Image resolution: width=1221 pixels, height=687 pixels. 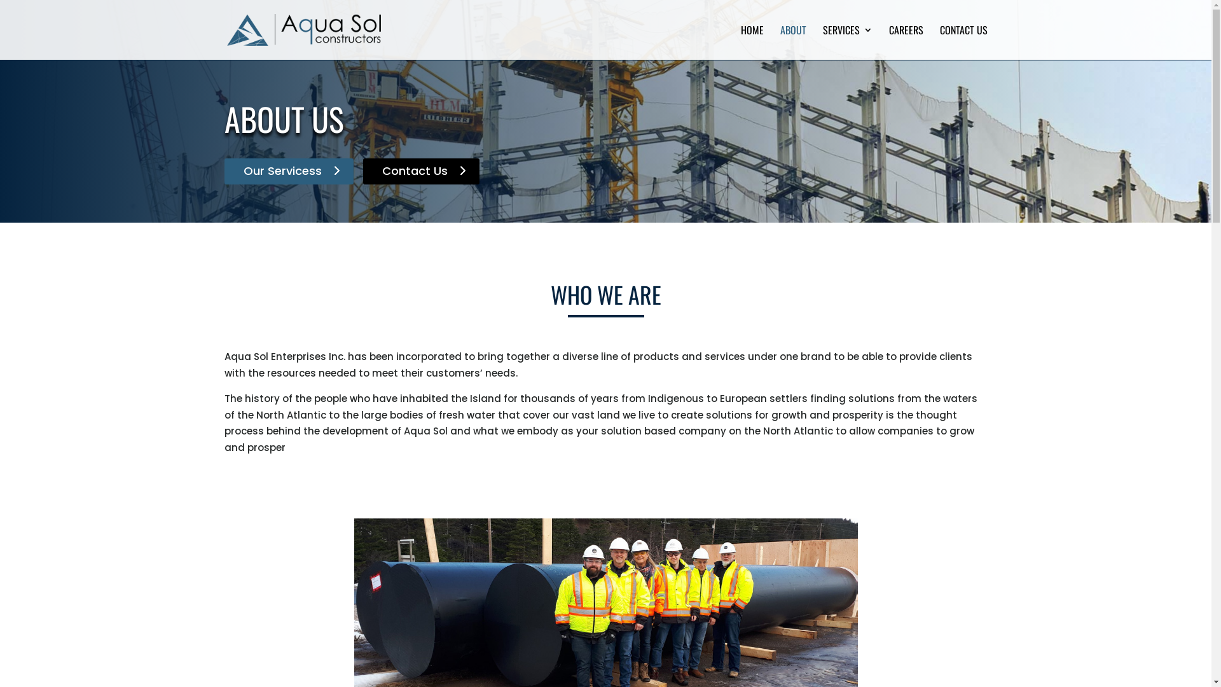 What do you see at coordinates (752, 43) in the screenshot?
I see `HOME` at bounding box center [752, 43].